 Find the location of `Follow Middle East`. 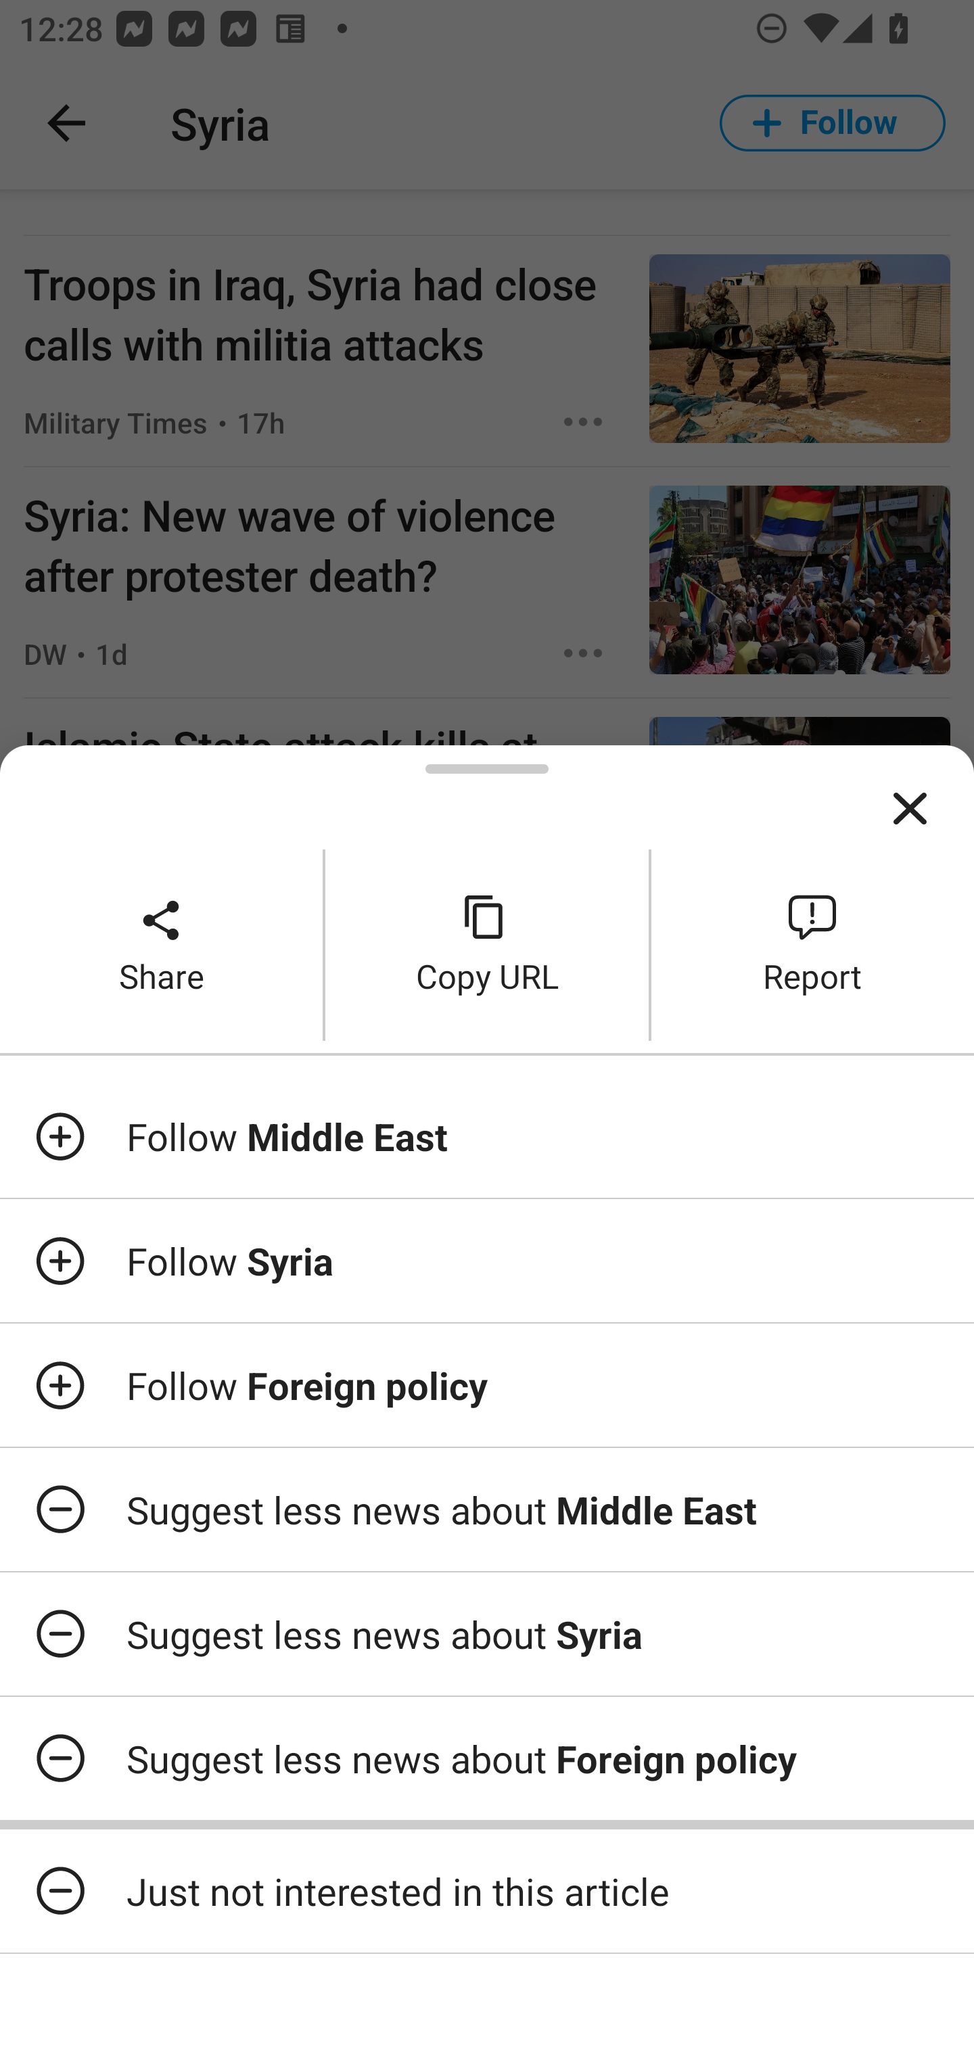

Follow Middle East is located at coordinates (487, 1136).